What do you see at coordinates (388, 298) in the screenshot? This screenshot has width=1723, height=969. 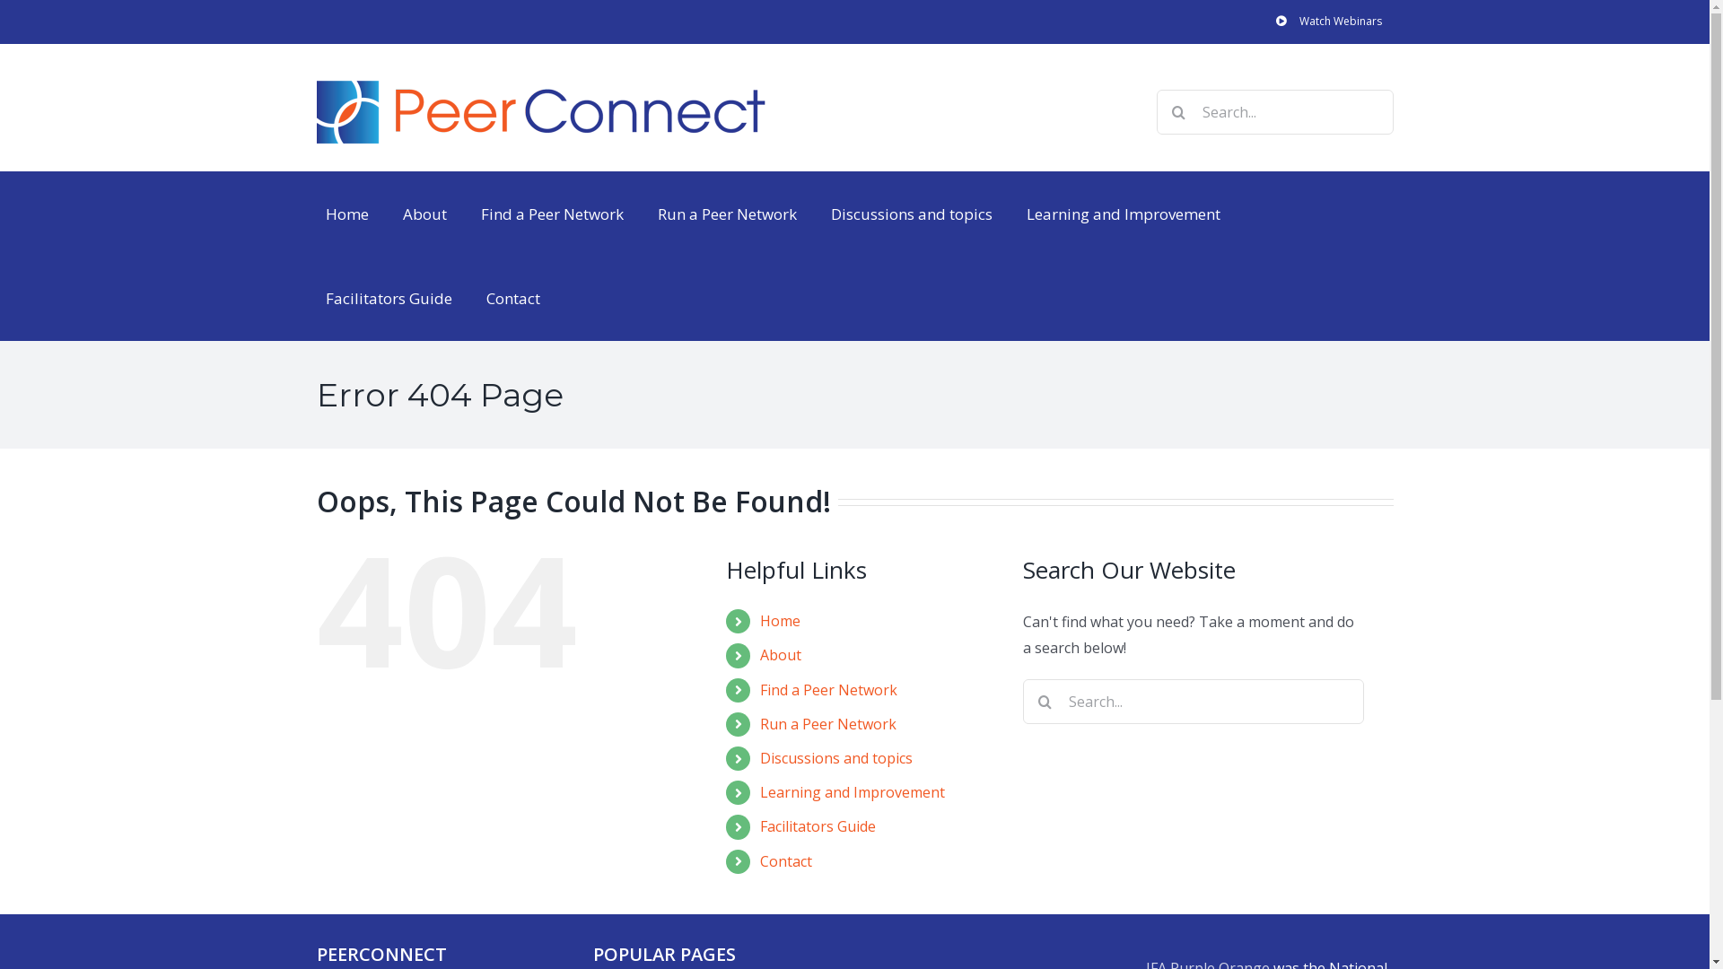 I see `Facilitators Guide` at bounding box center [388, 298].